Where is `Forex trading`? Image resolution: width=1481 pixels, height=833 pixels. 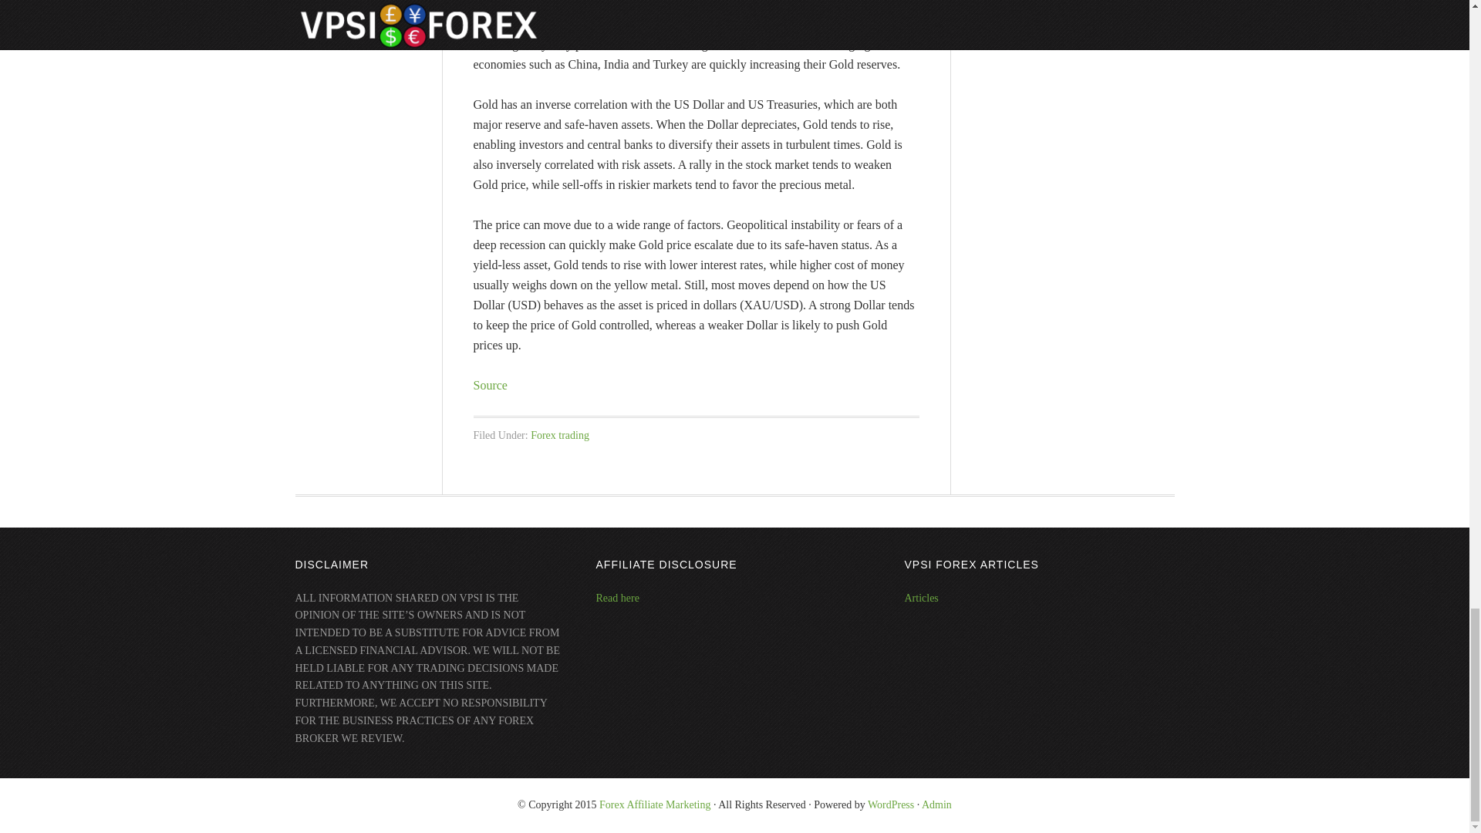 Forex trading is located at coordinates (560, 435).